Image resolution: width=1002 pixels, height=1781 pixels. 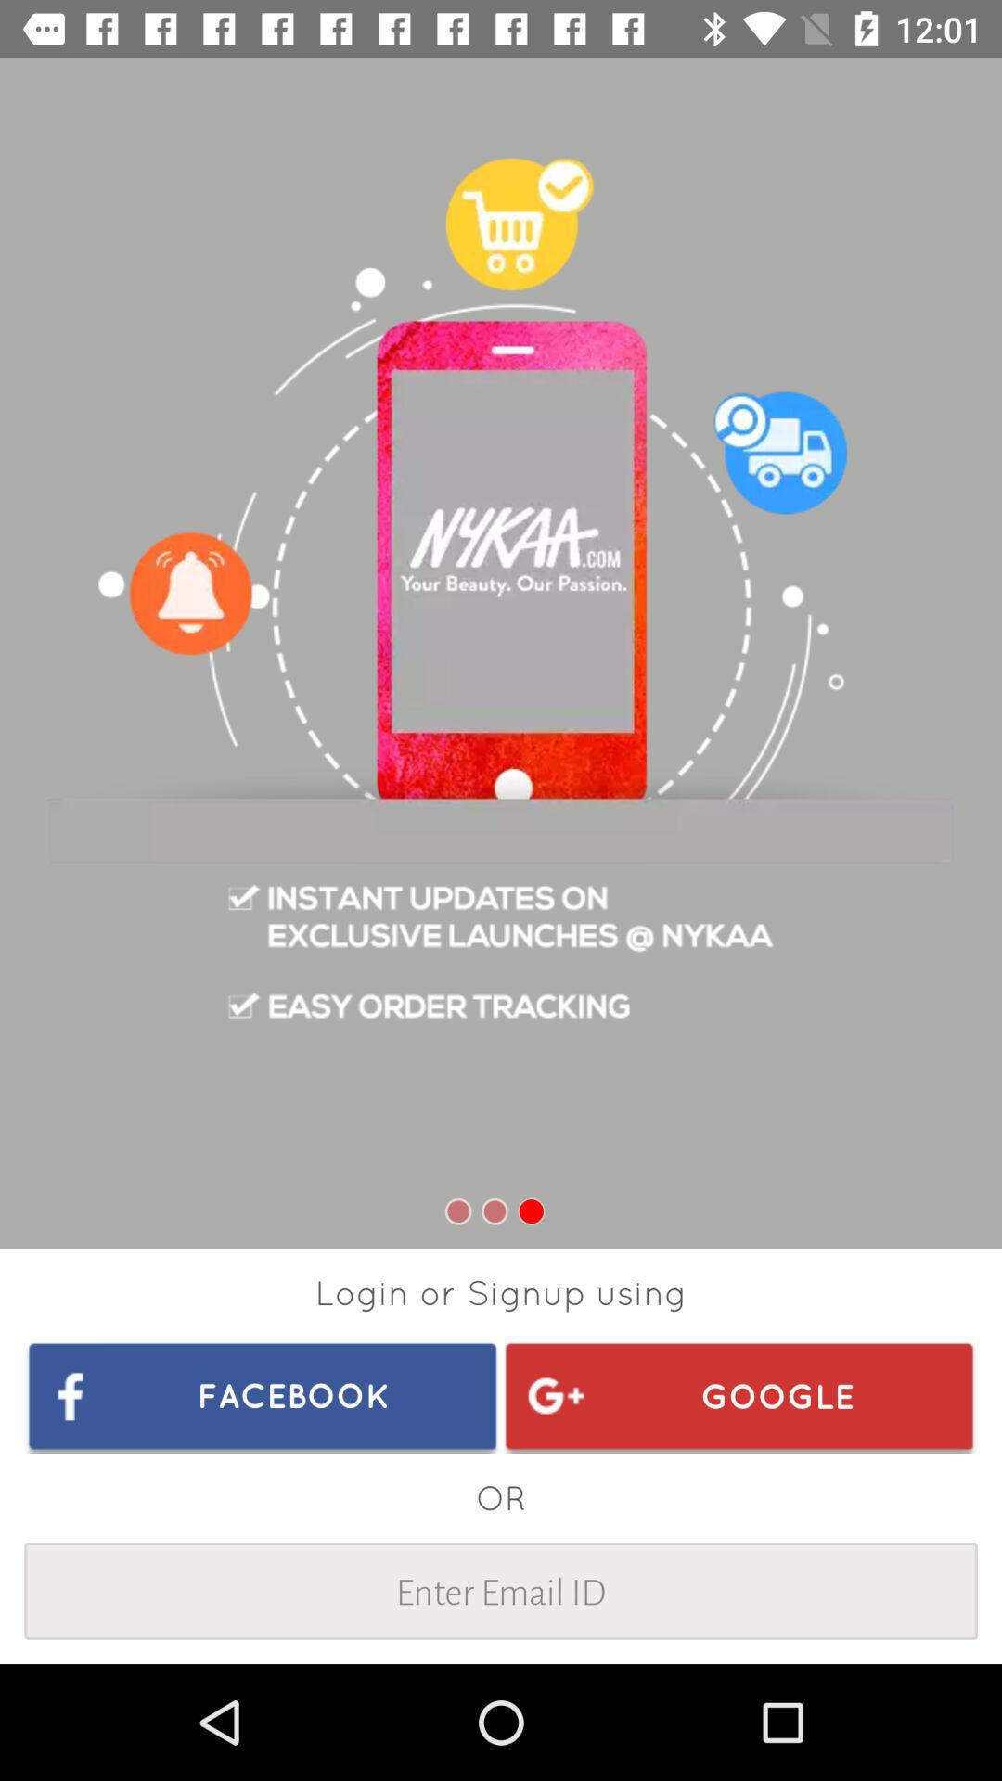 I want to click on tap the item below or icon, so click(x=501, y=1590).